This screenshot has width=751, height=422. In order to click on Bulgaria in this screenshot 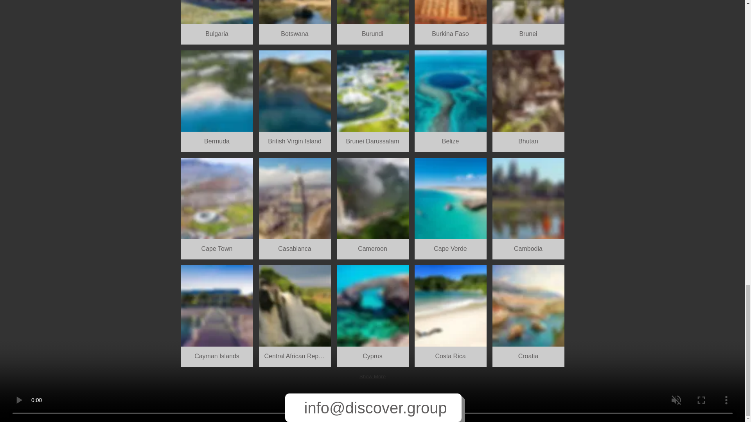, I will do `click(217, 22)`.